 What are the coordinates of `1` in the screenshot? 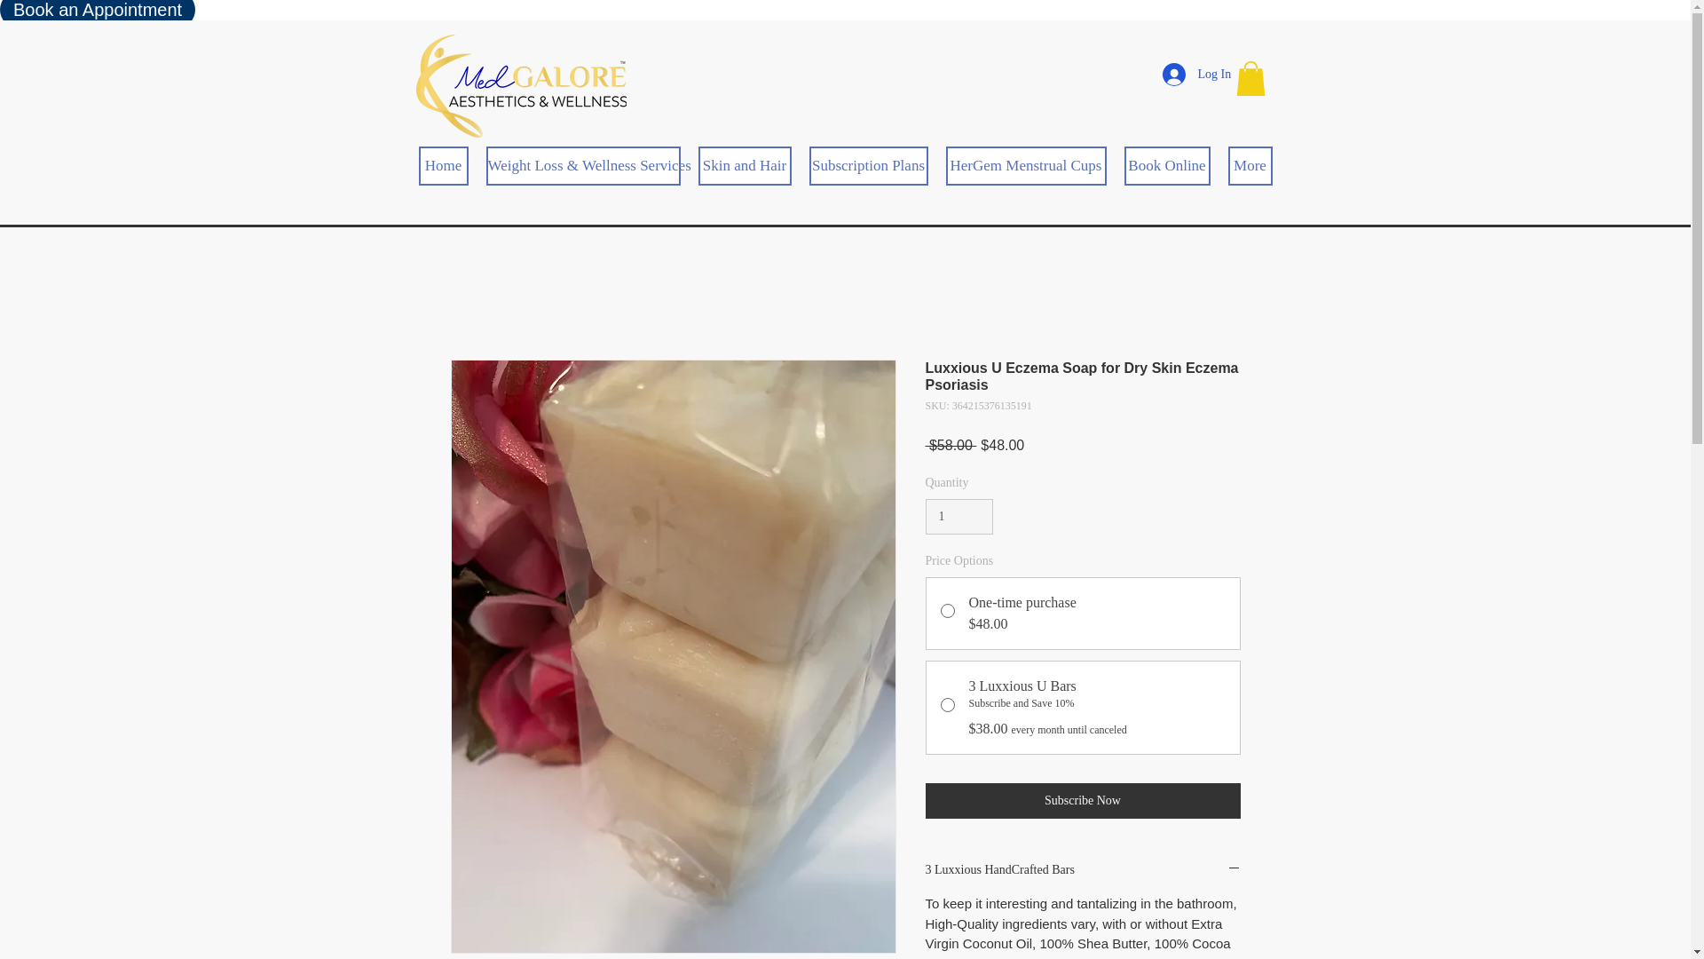 It's located at (958, 517).